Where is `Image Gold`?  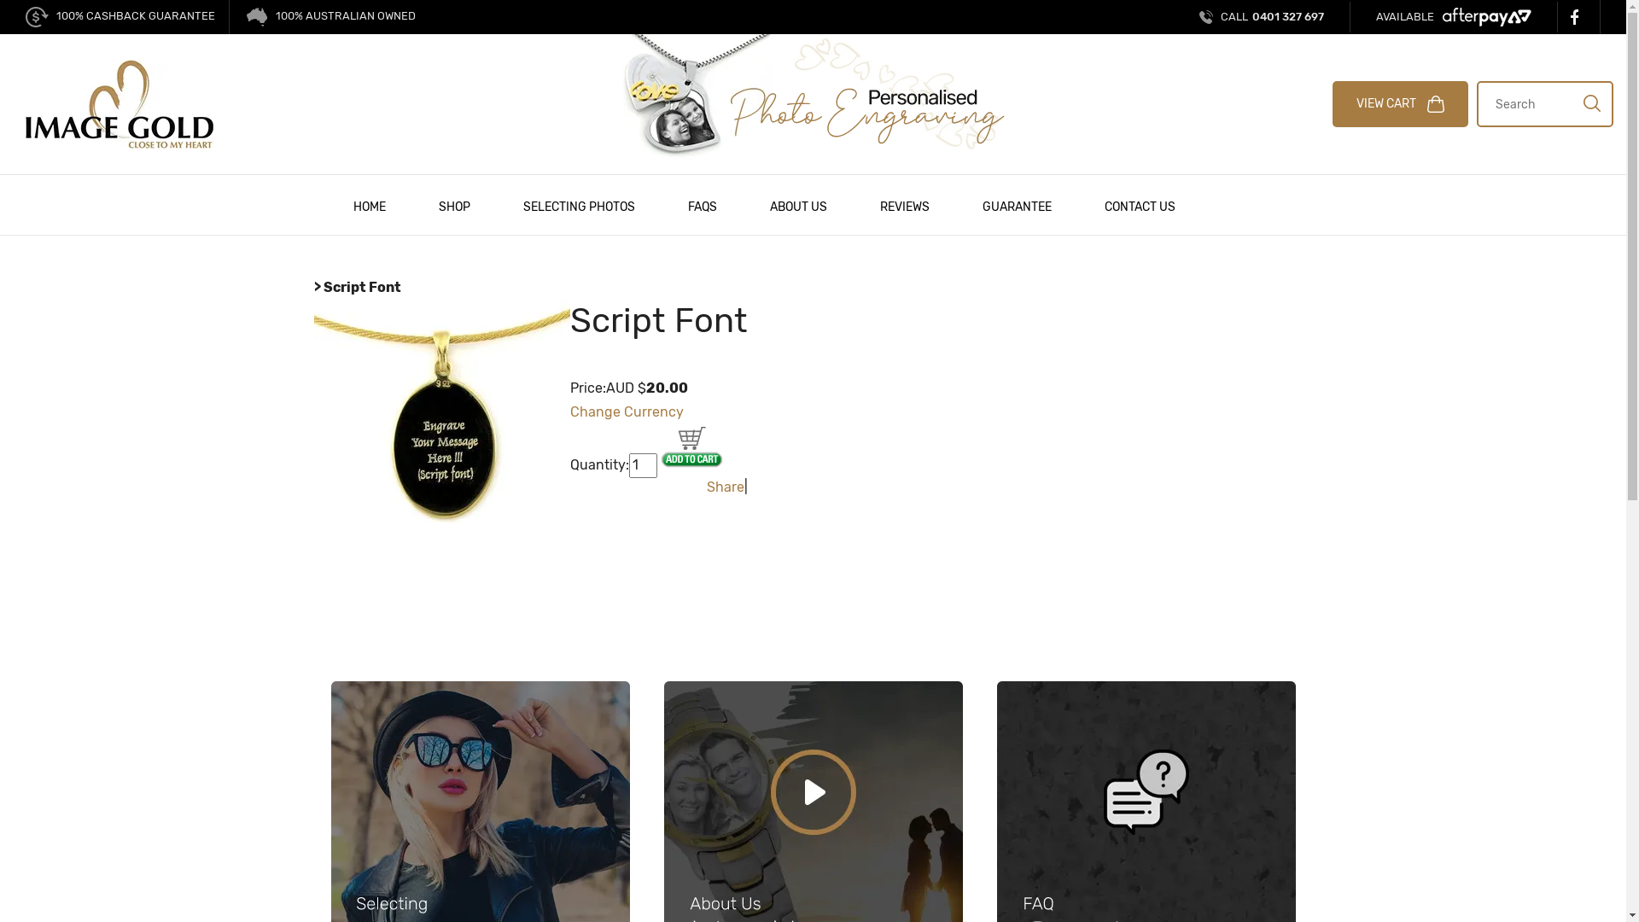
Image Gold is located at coordinates (120, 102).